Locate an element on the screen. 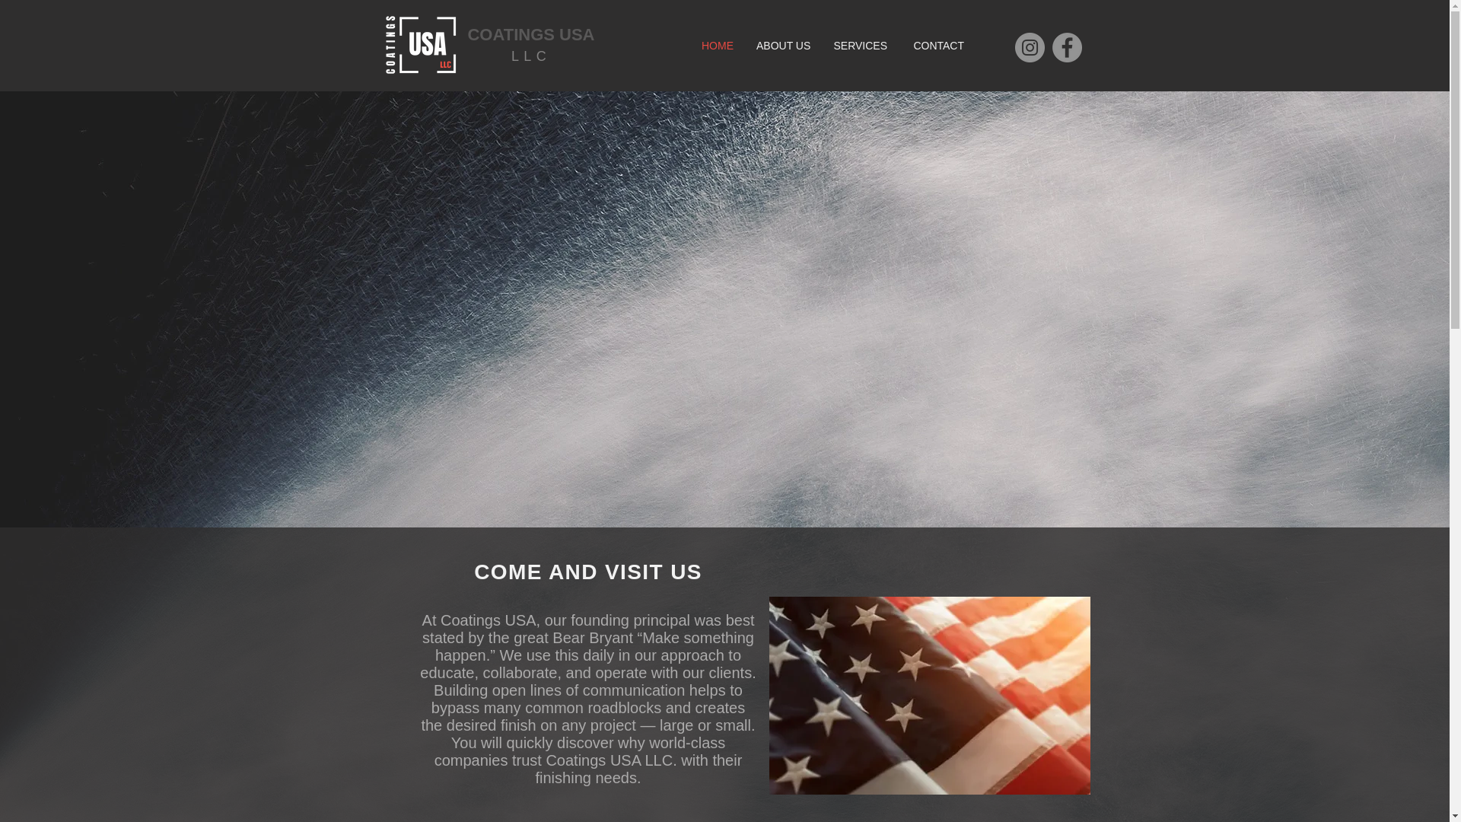 The width and height of the screenshot is (1461, 822). SERVICES is located at coordinates (860, 46).